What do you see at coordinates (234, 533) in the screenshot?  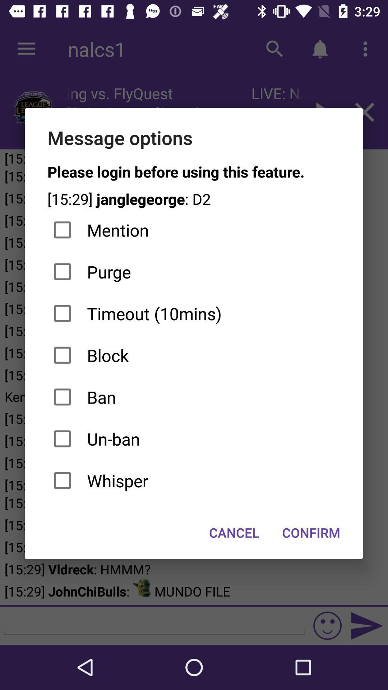 I see `select the cancel icon` at bounding box center [234, 533].